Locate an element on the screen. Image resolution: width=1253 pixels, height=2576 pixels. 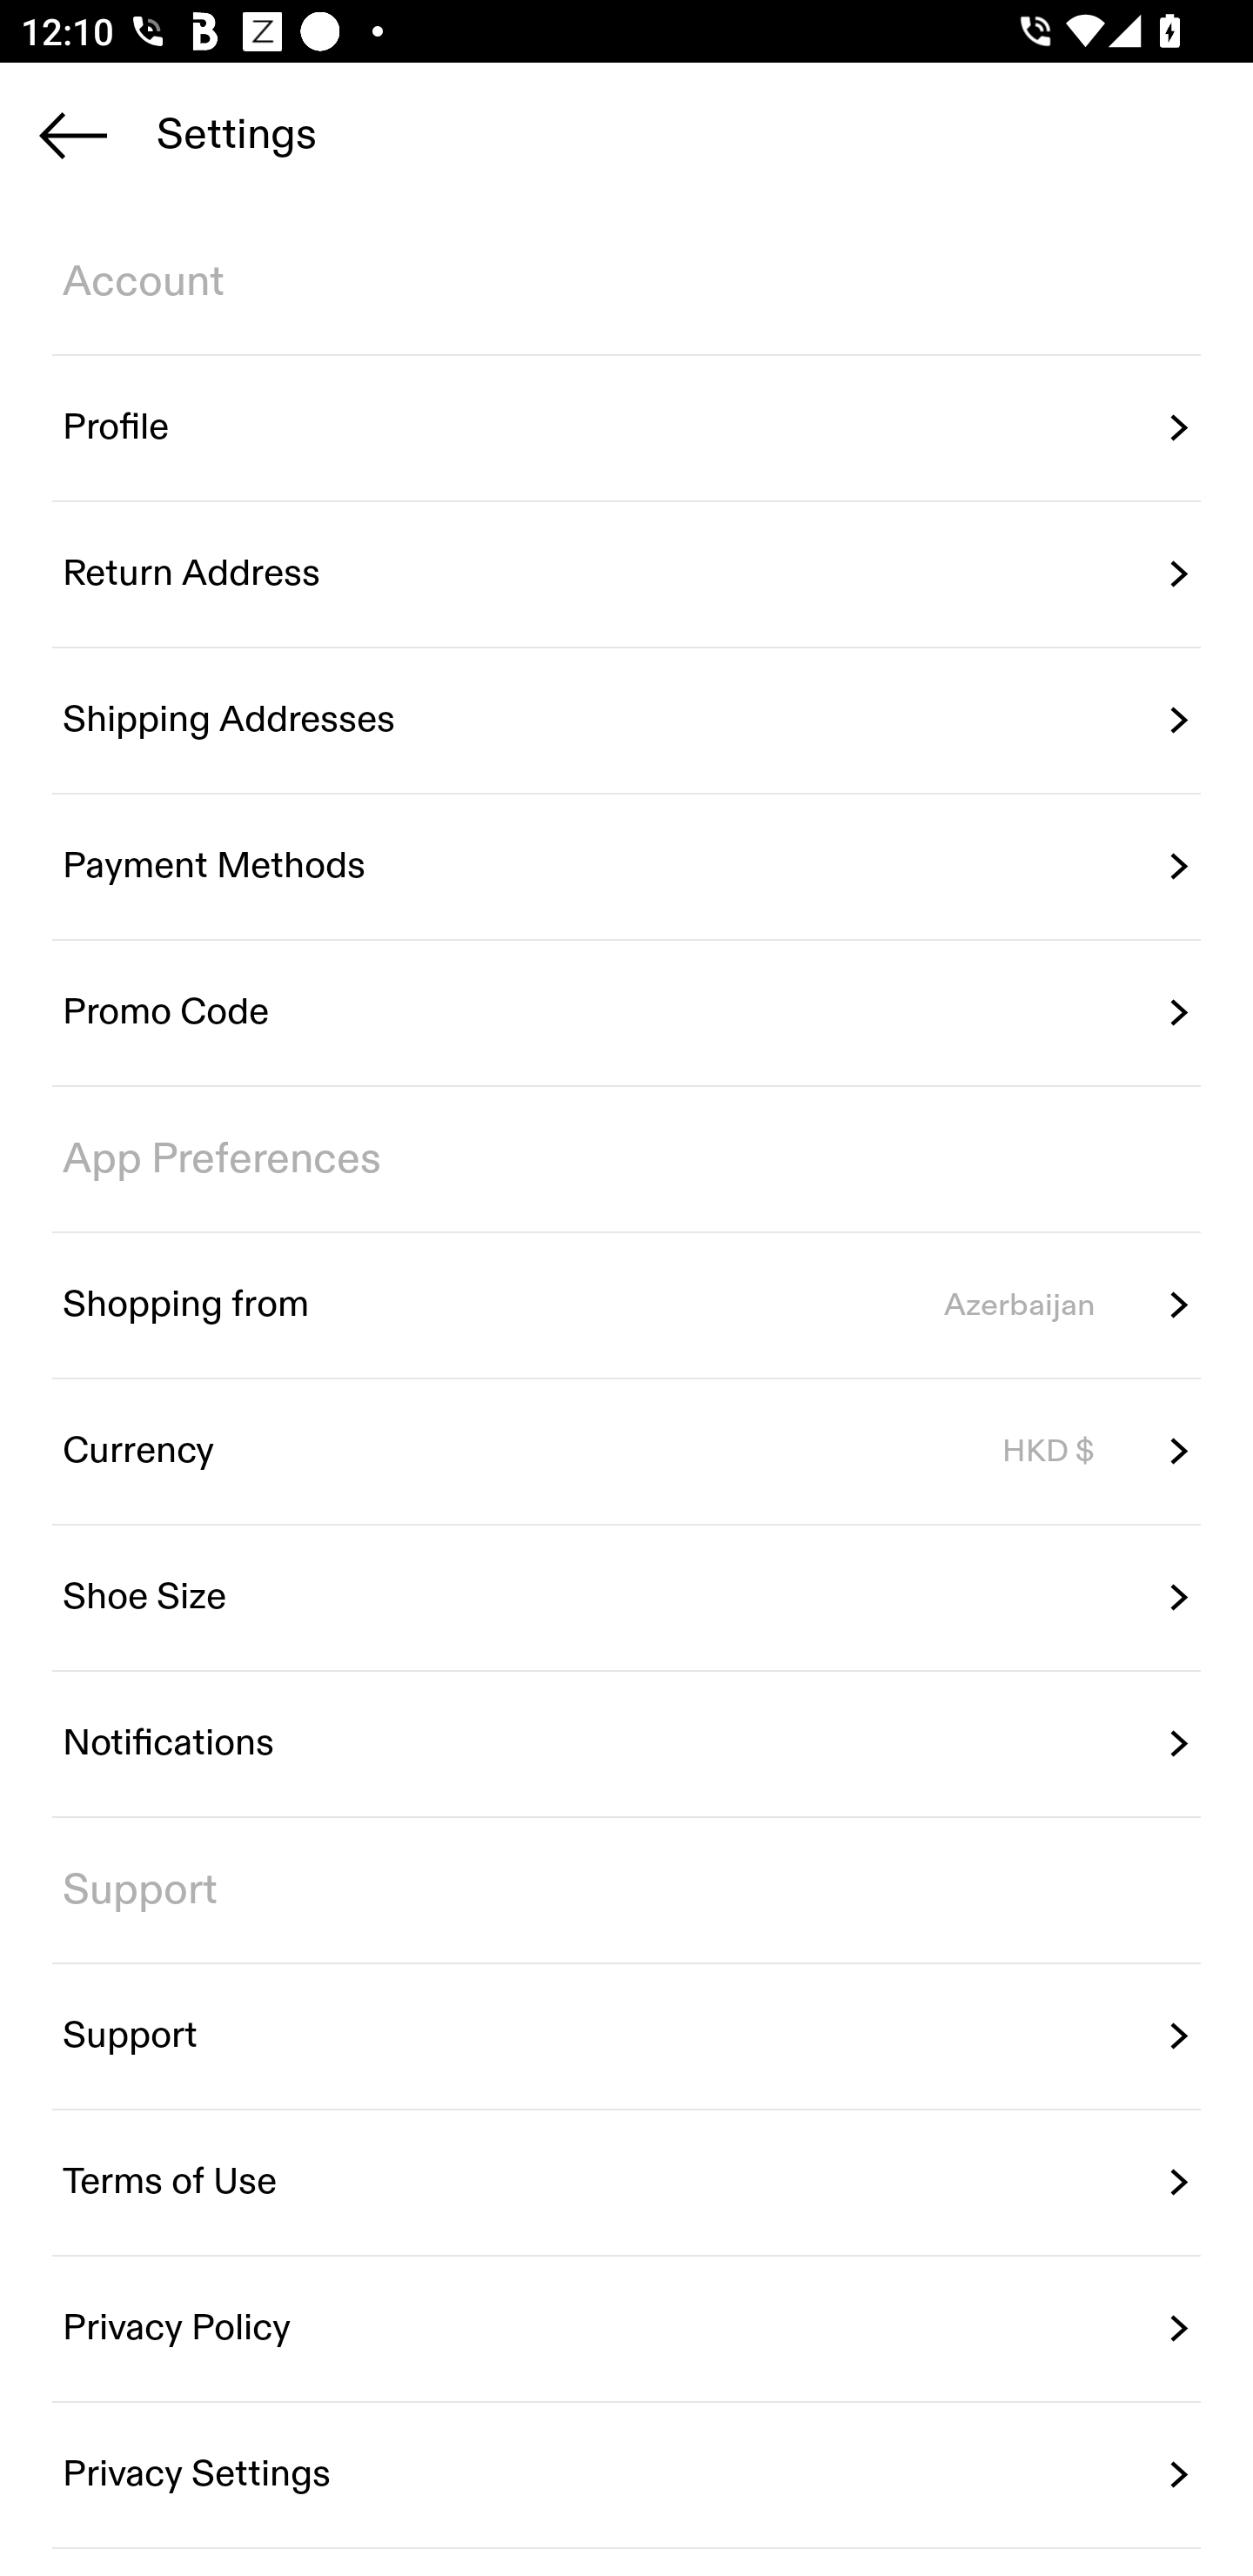
Privacy Policy is located at coordinates (626, 2328).